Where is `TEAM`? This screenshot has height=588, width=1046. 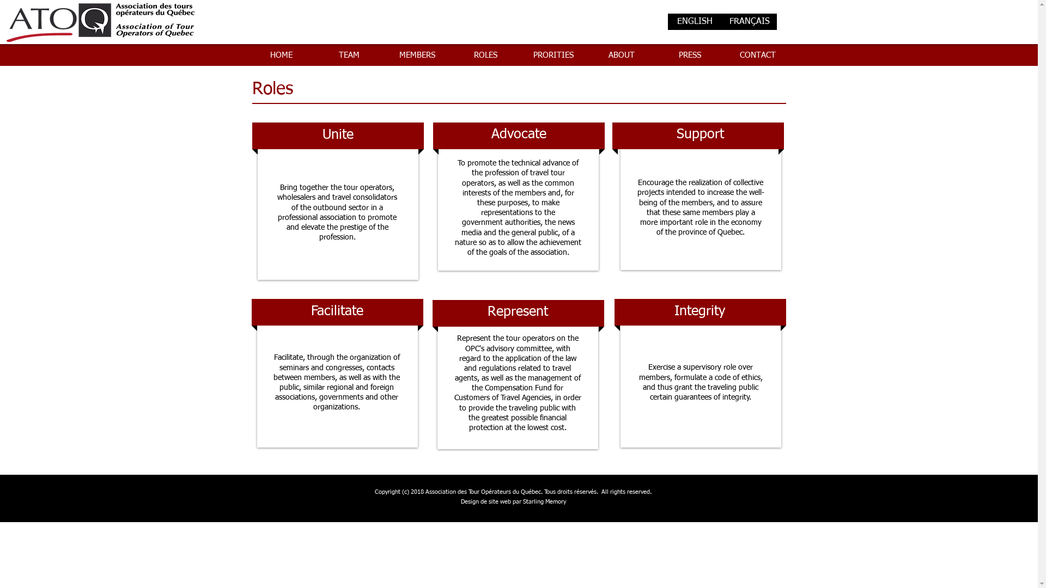 TEAM is located at coordinates (349, 55).